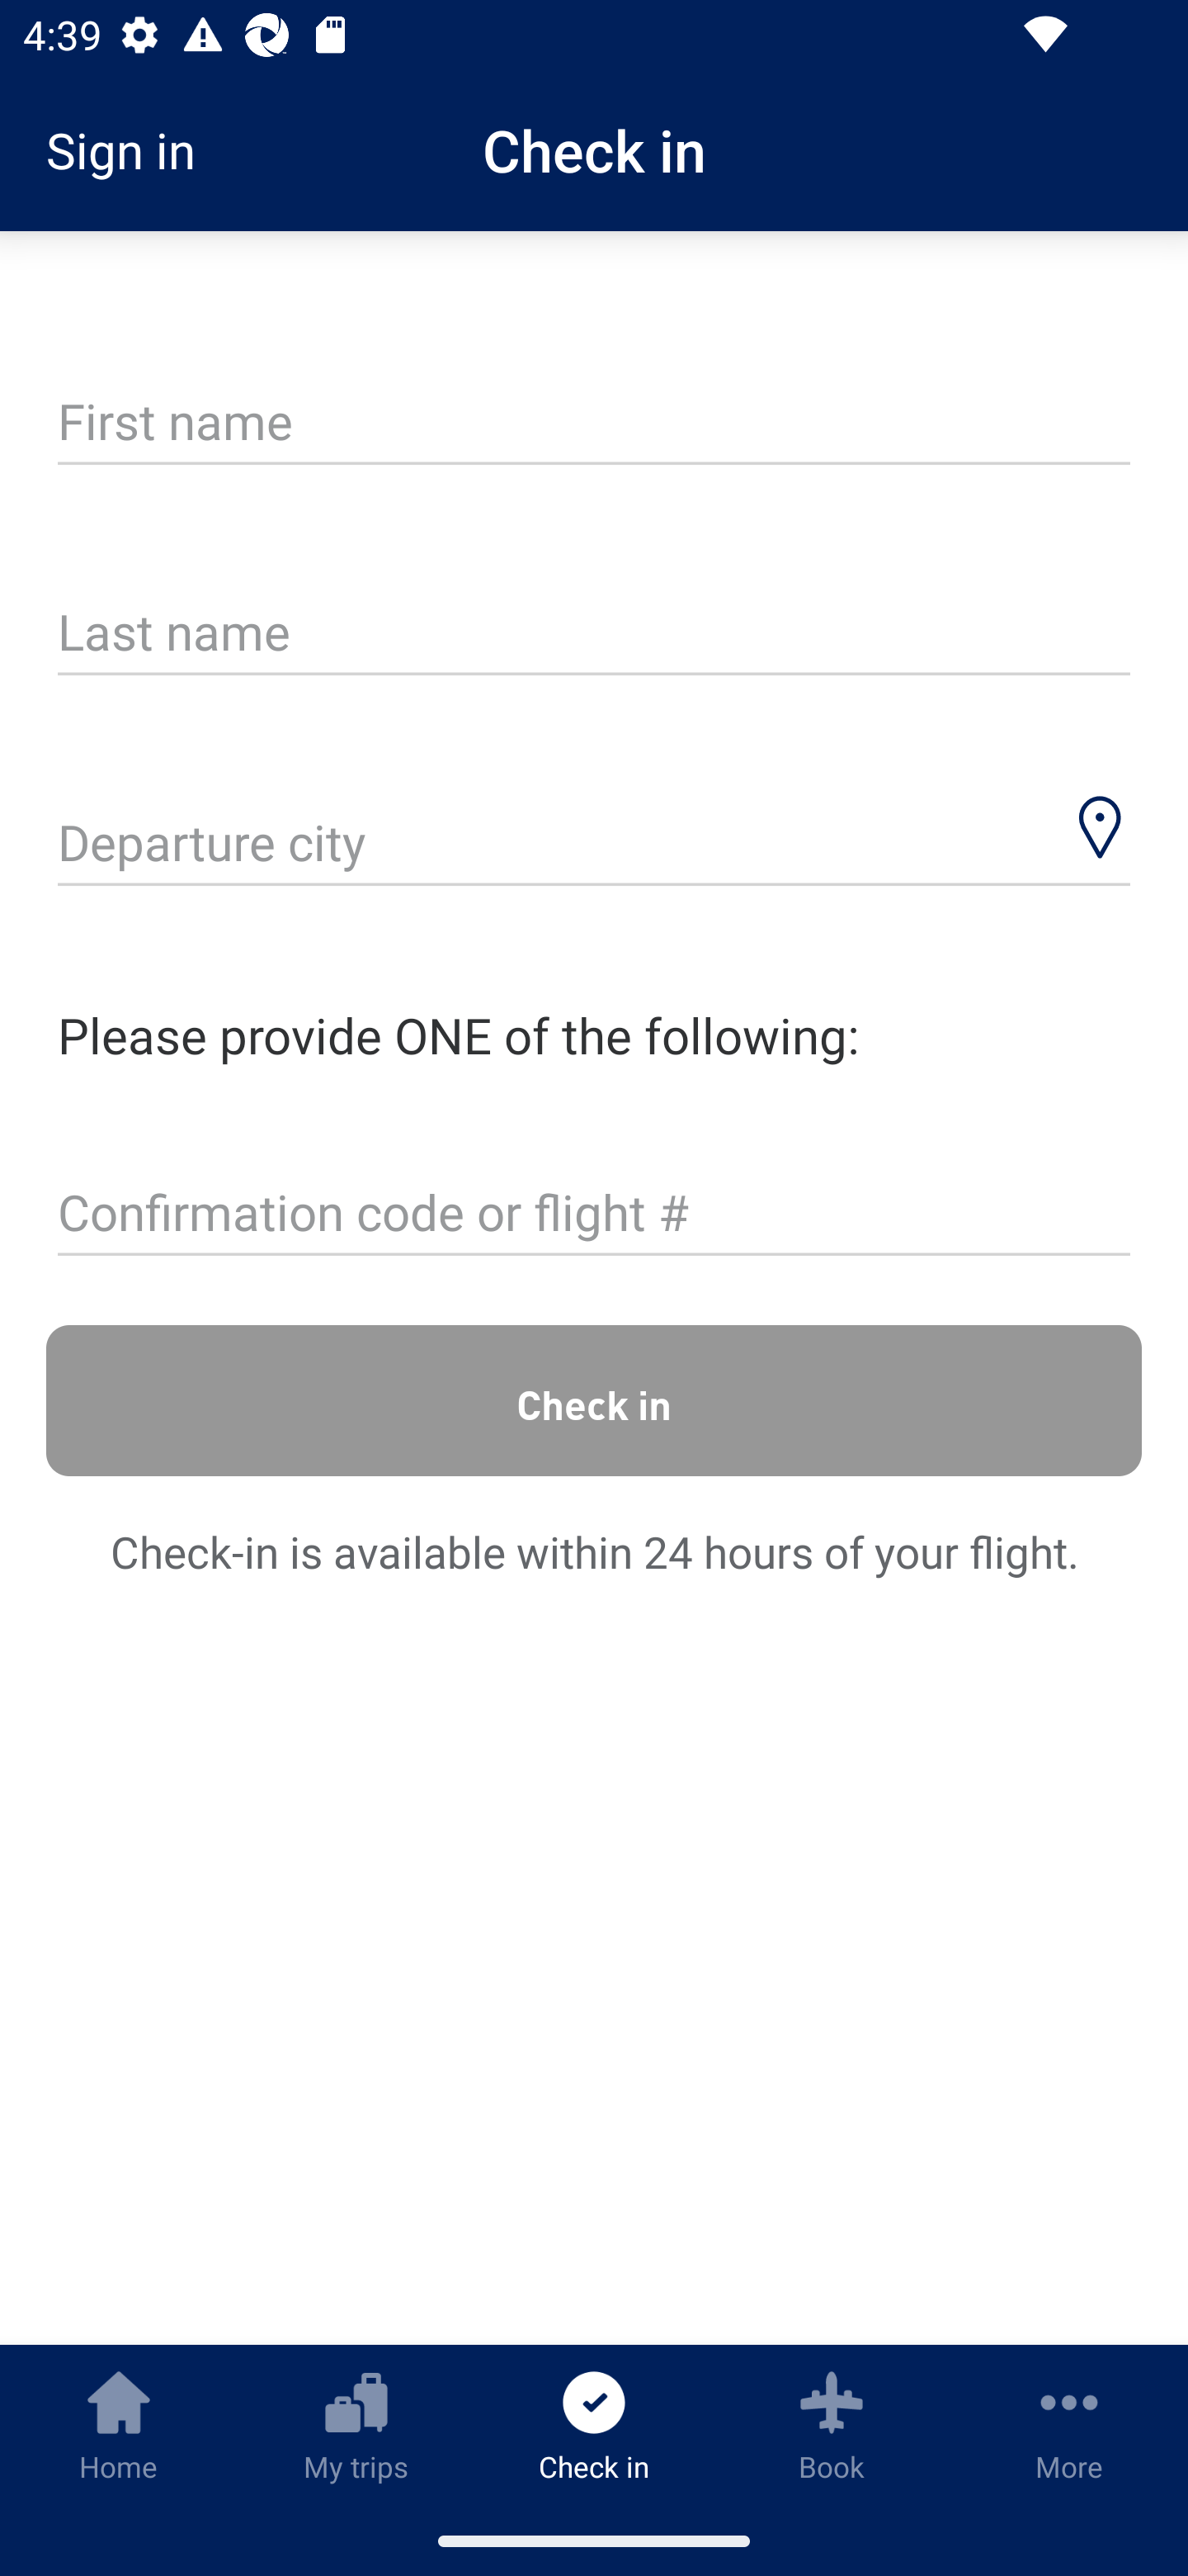 This screenshot has height=2576, width=1188. Describe the element at coordinates (119, 2425) in the screenshot. I see `Home` at that location.